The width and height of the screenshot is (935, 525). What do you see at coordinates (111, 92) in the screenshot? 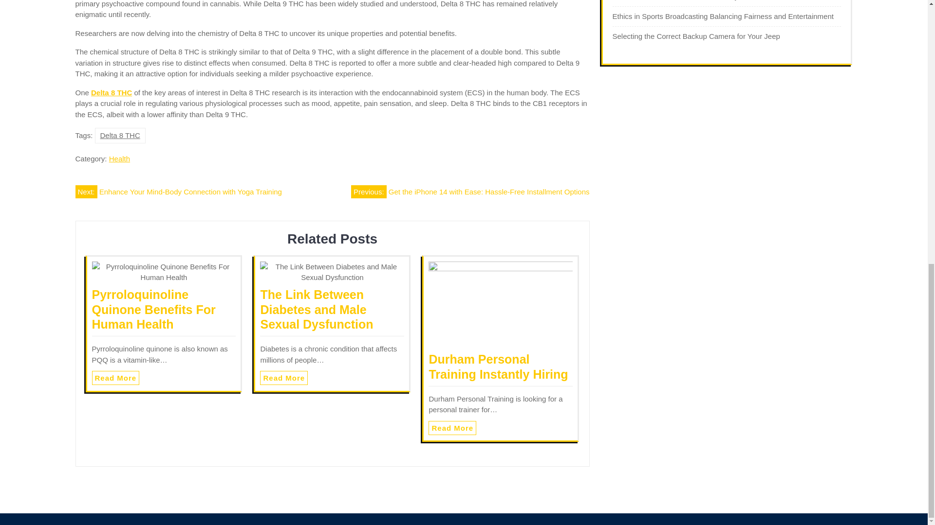
I see `Delta 8 THC` at bounding box center [111, 92].